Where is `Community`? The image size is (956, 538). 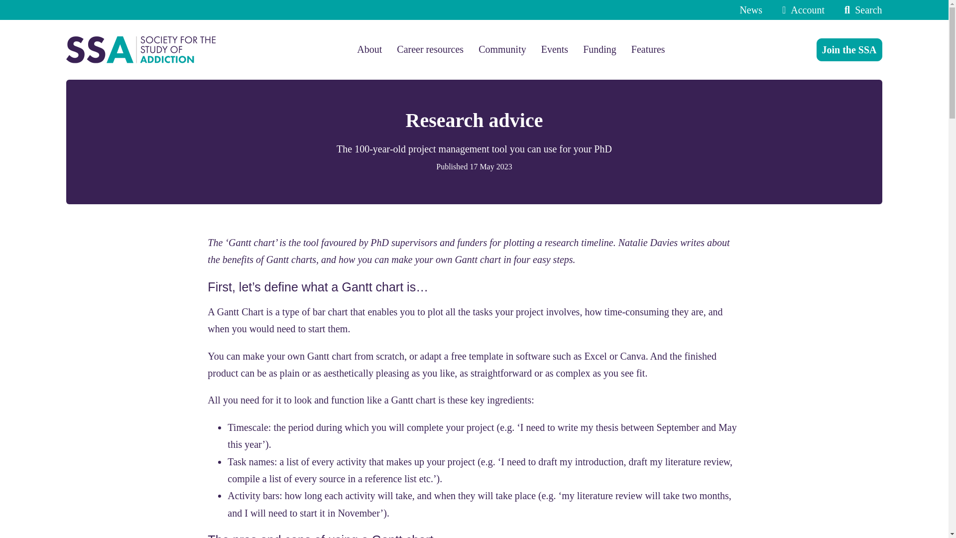
Community is located at coordinates (502, 49).